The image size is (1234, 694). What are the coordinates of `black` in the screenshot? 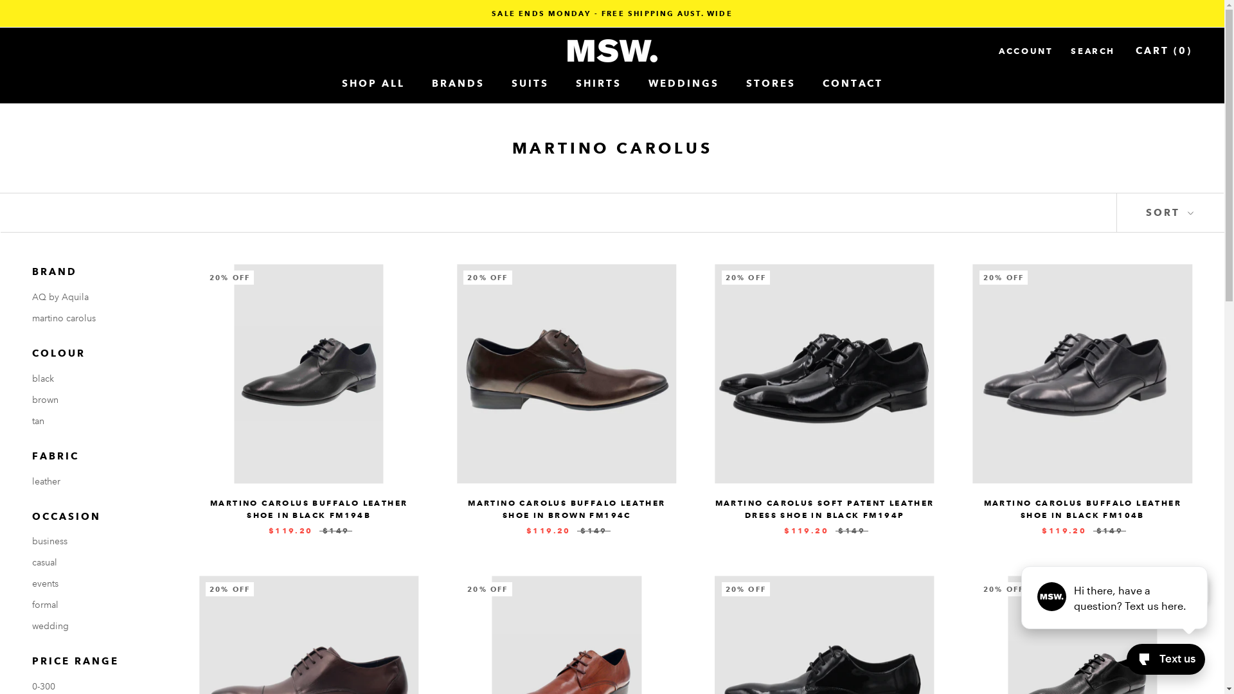 It's located at (96, 379).